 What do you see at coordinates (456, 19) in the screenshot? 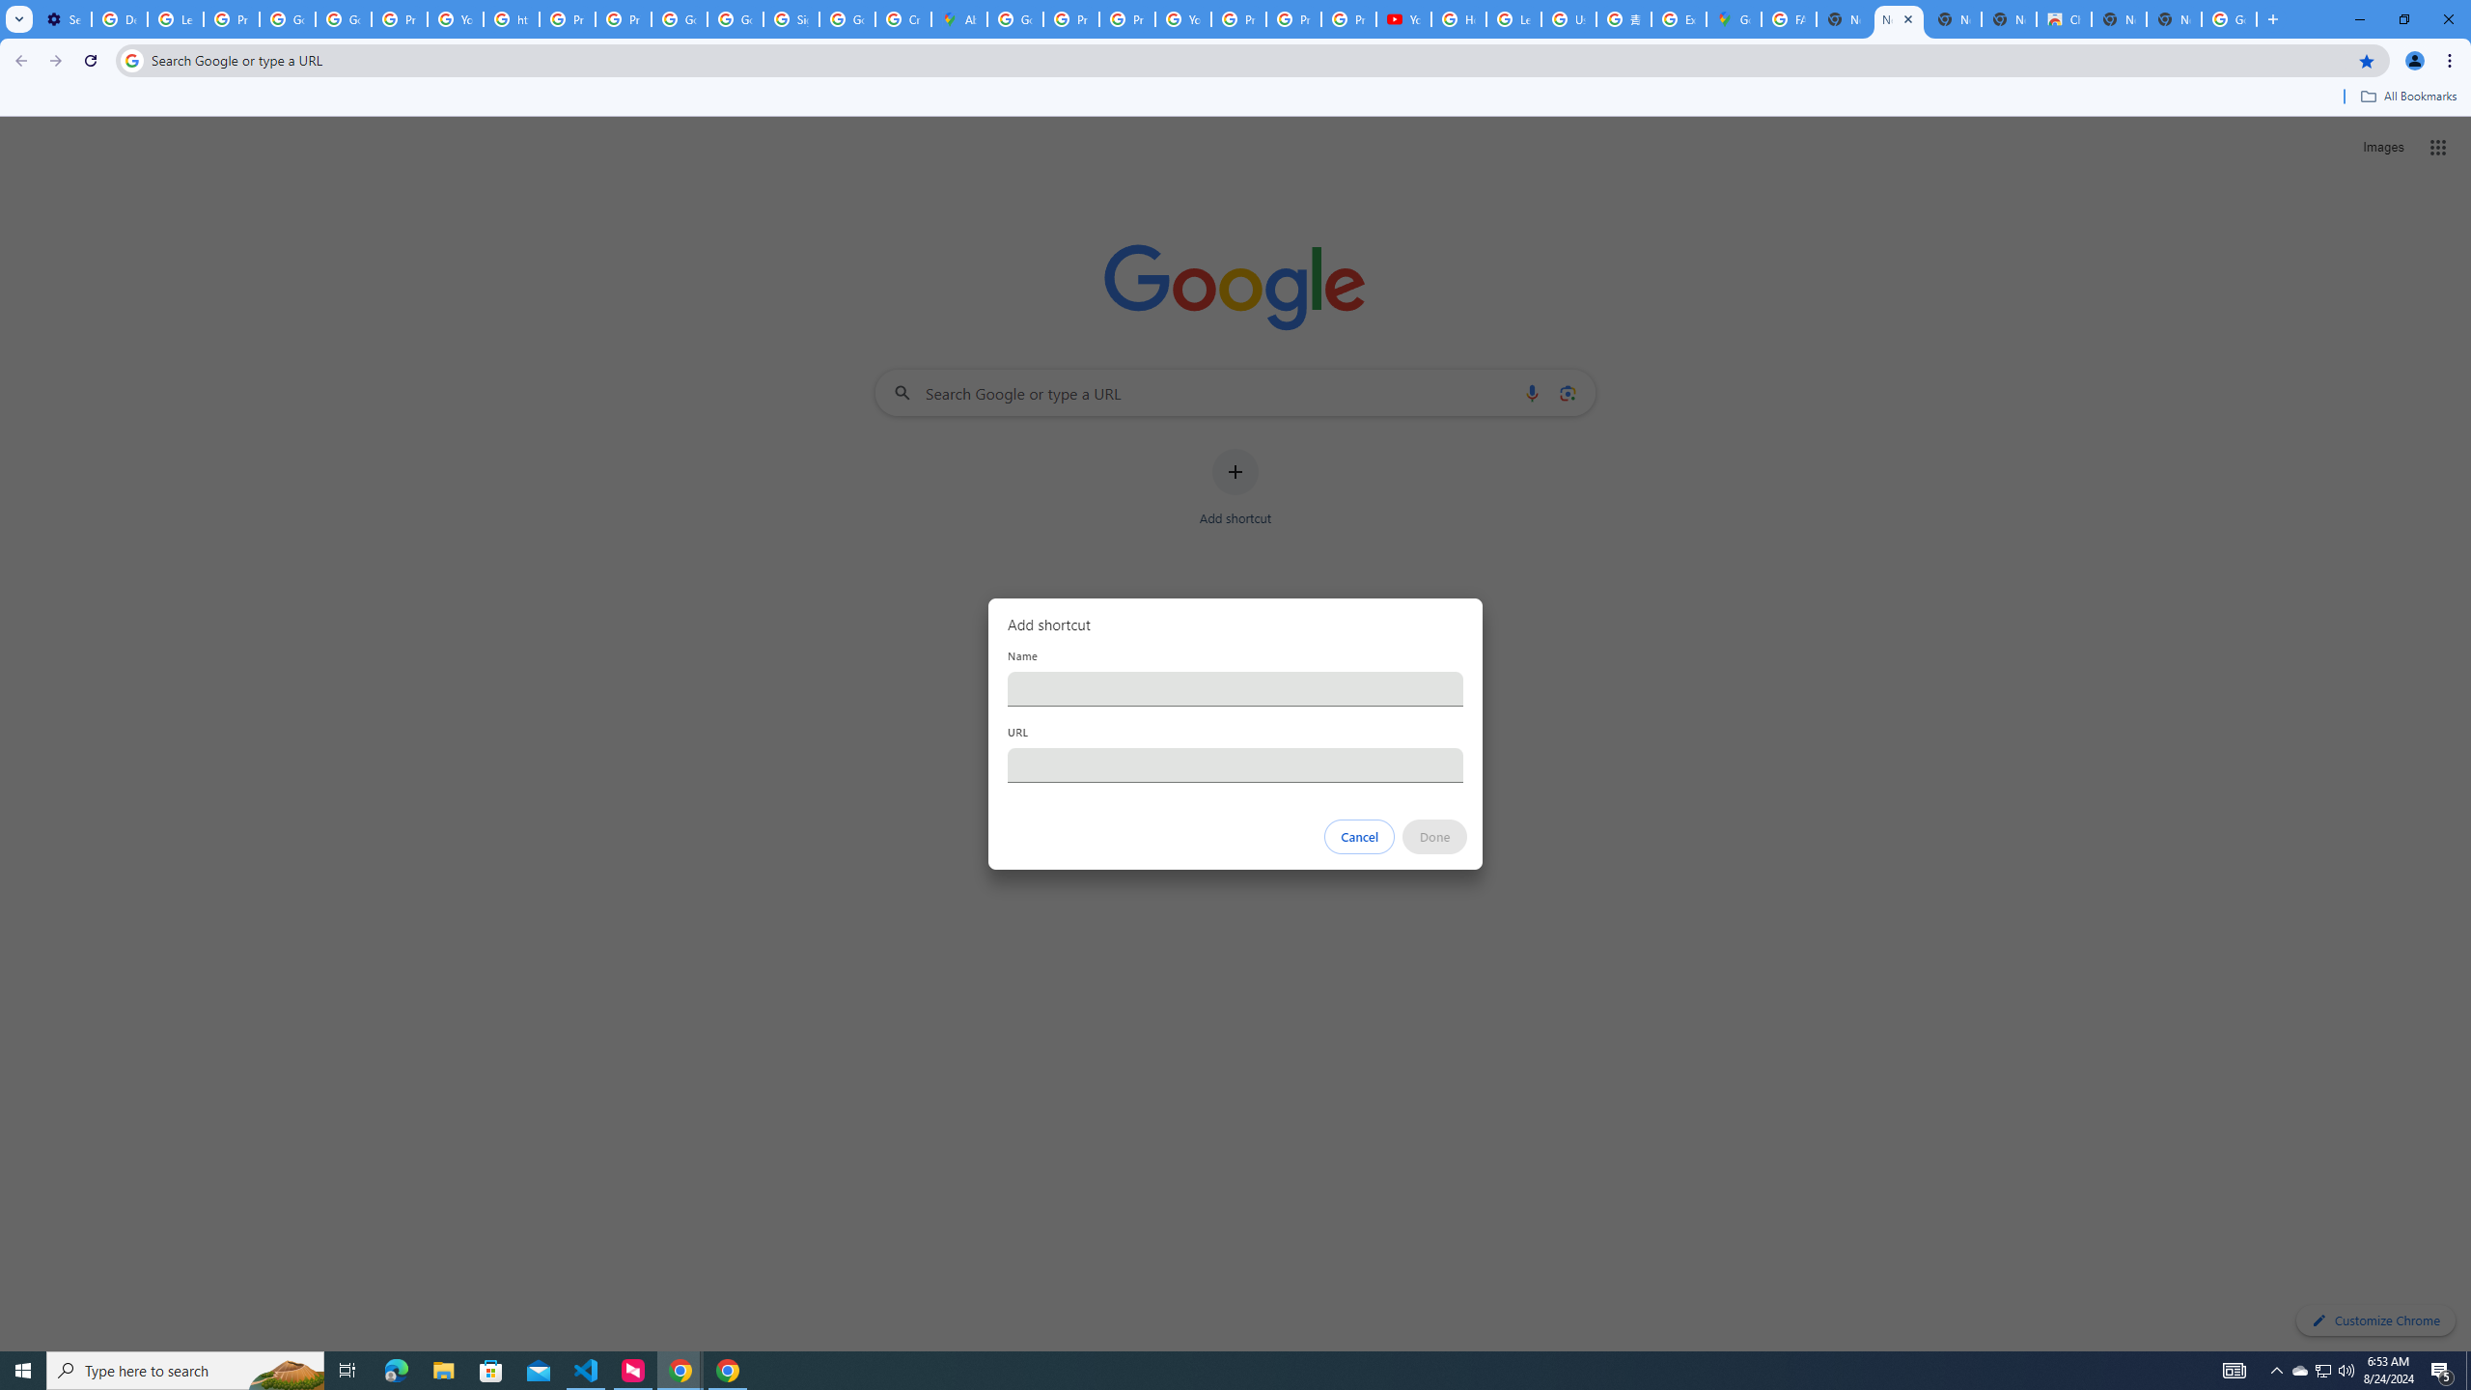
I see `YouTube` at bounding box center [456, 19].